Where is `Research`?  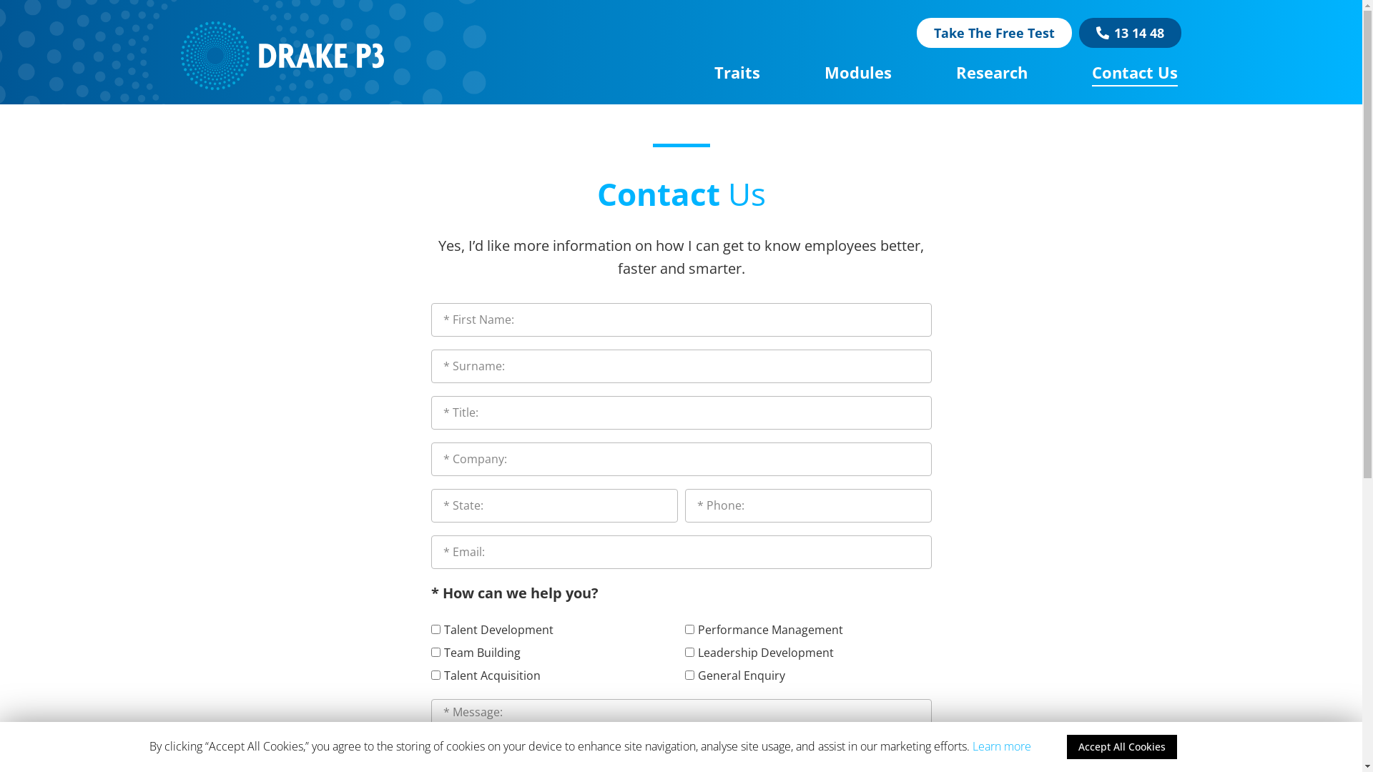 Research is located at coordinates (992, 72).